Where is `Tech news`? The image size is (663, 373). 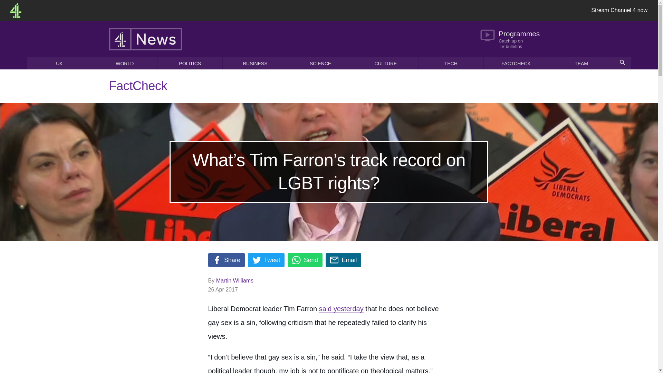
Tech news is located at coordinates (451, 63).